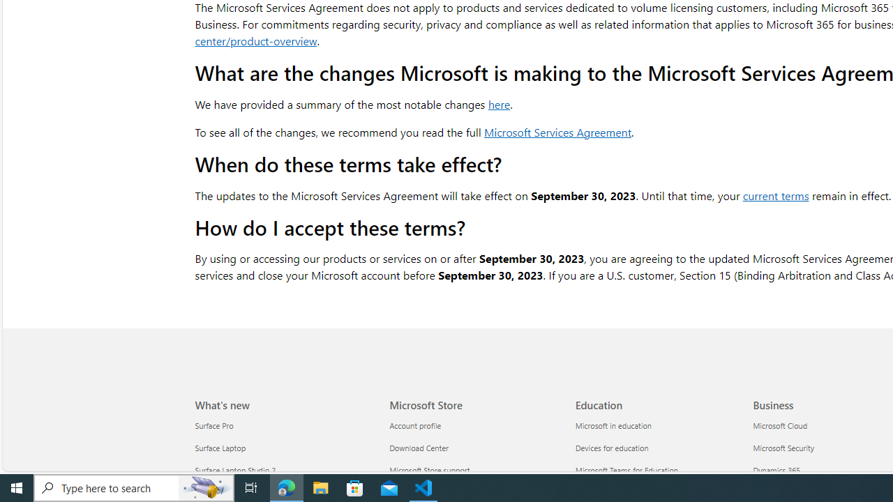  What do you see at coordinates (613, 426) in the screenshot?
I see `Microsoft in education Education` at bounding box center [613, 426].